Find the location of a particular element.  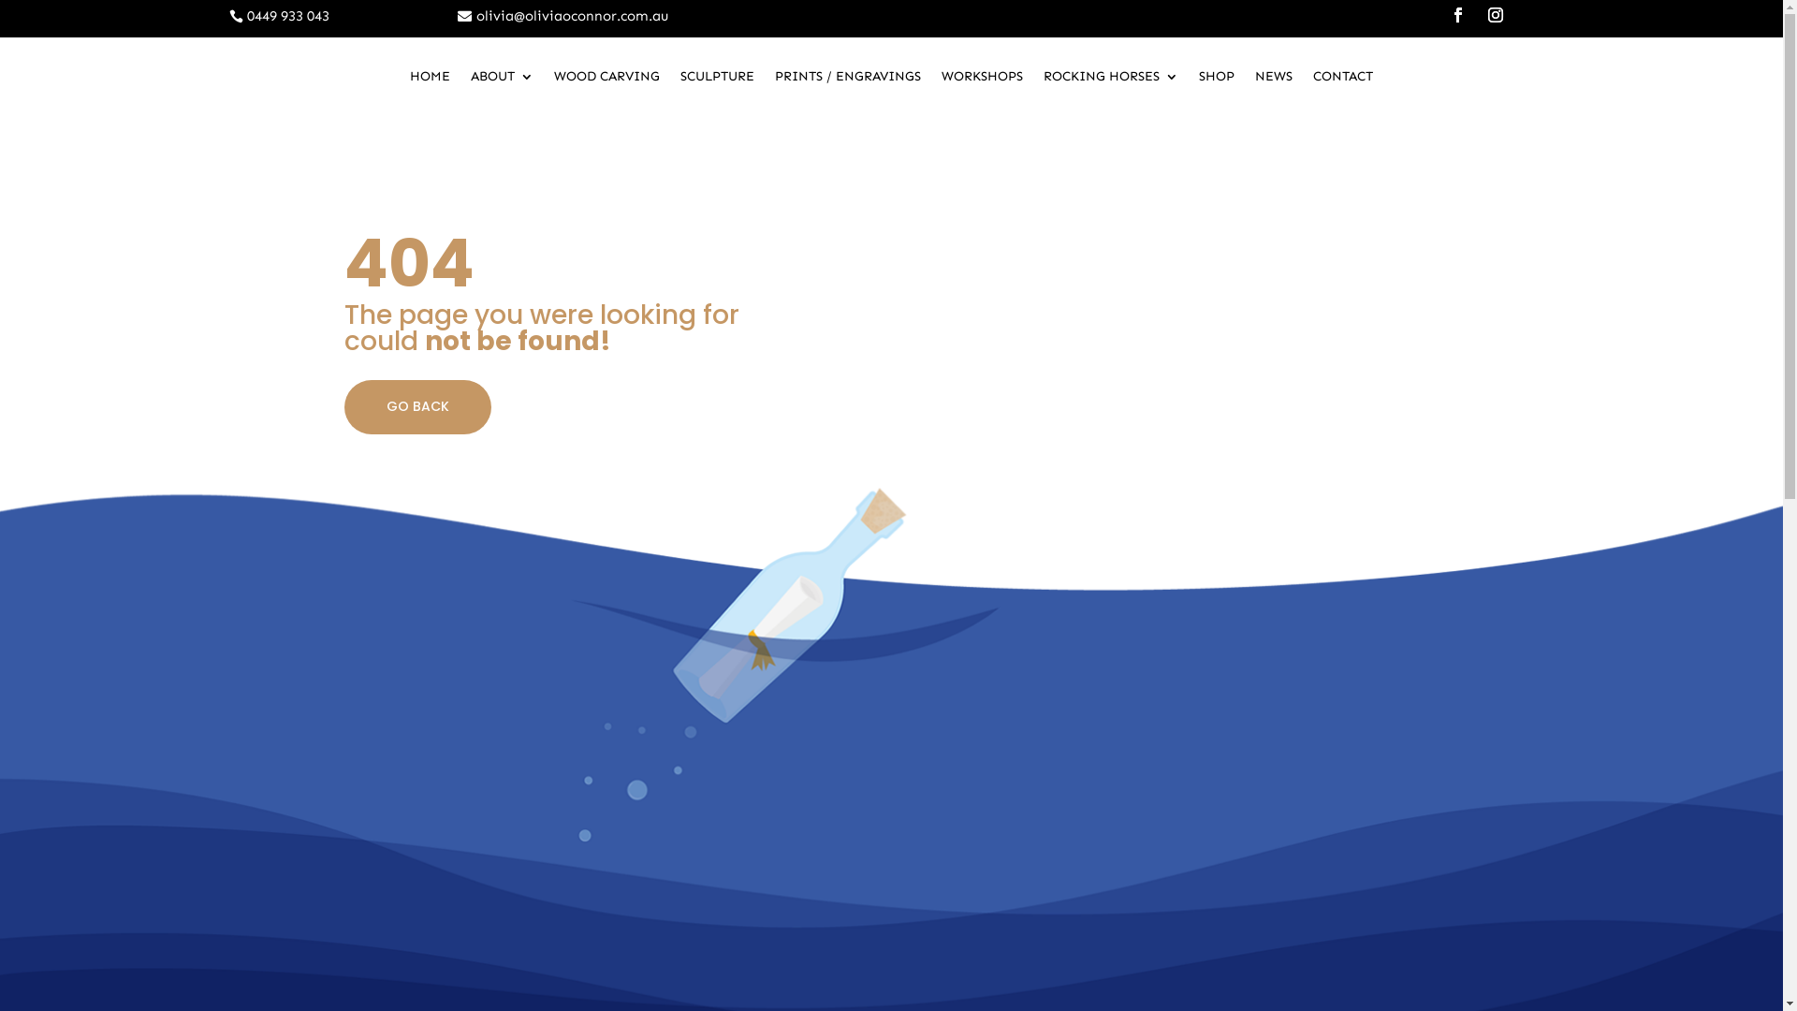

NEWS is located at coordinates (1274, 81).